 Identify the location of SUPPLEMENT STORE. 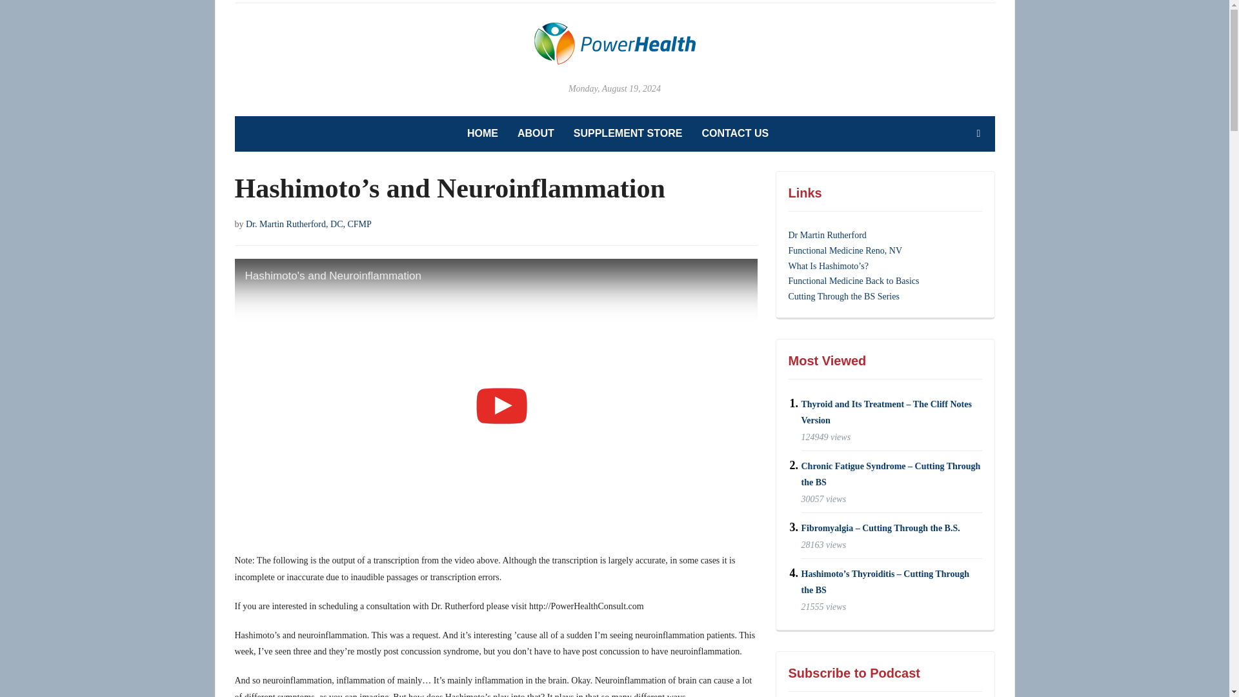
(627, 134).